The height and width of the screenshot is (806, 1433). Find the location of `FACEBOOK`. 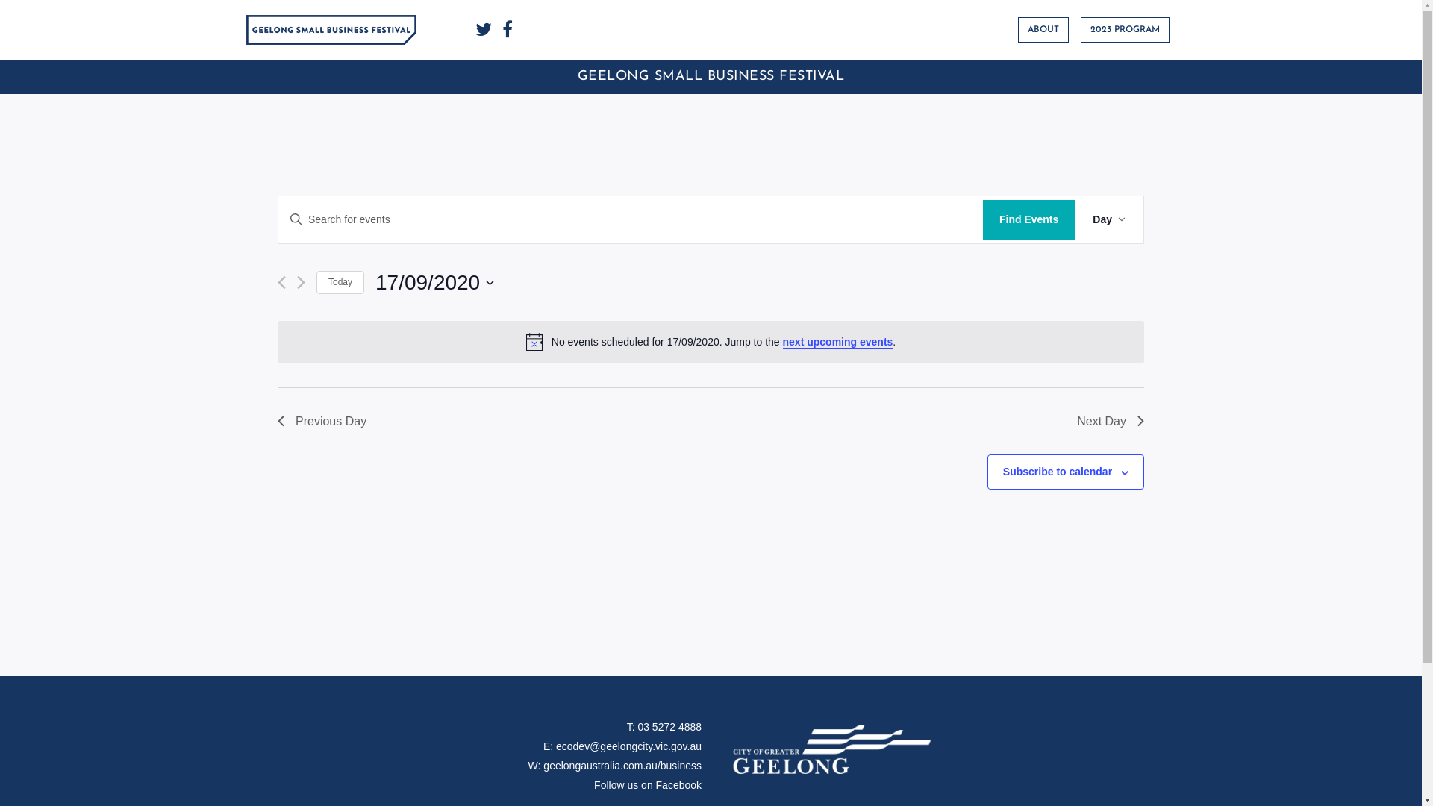

FACEBOOK is located at coordinates (508, 30).